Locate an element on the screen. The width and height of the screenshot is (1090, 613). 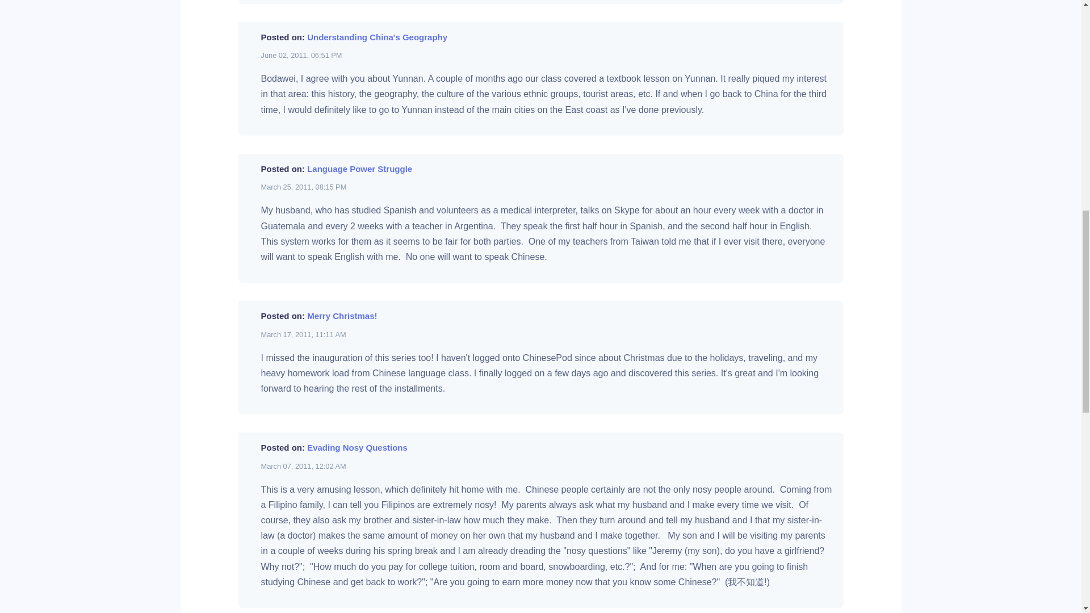
Merry Christmas! is located at coordinates (342, 316).